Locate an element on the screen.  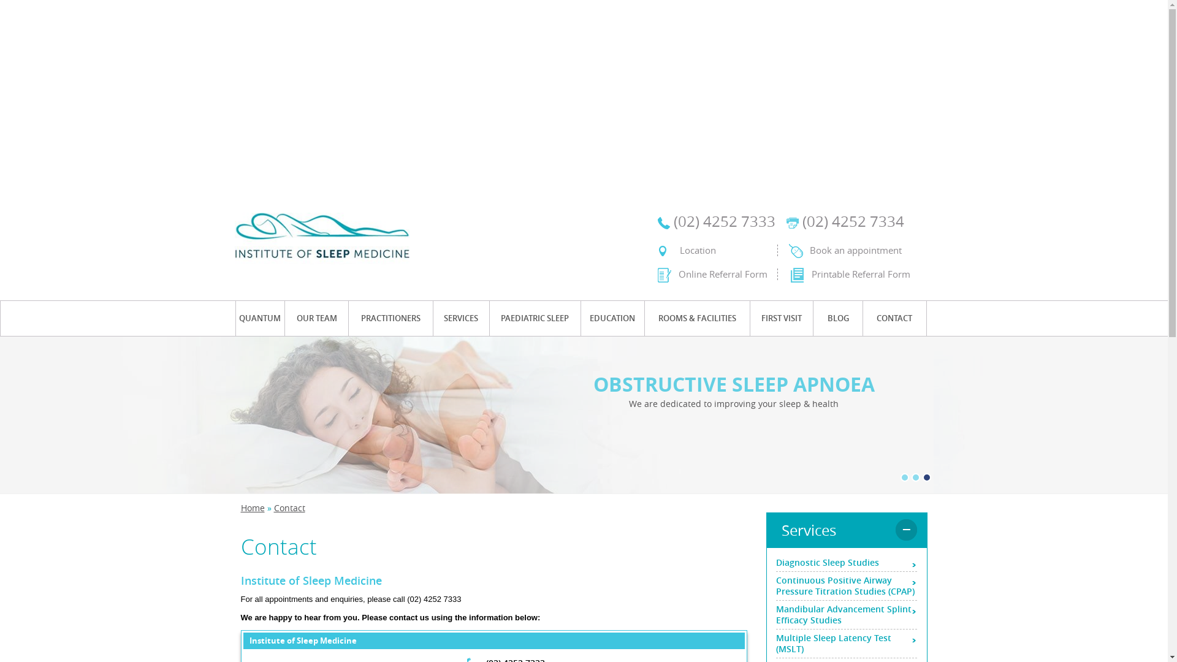
PRACTITIONERS is located at coordinates (391, 319).